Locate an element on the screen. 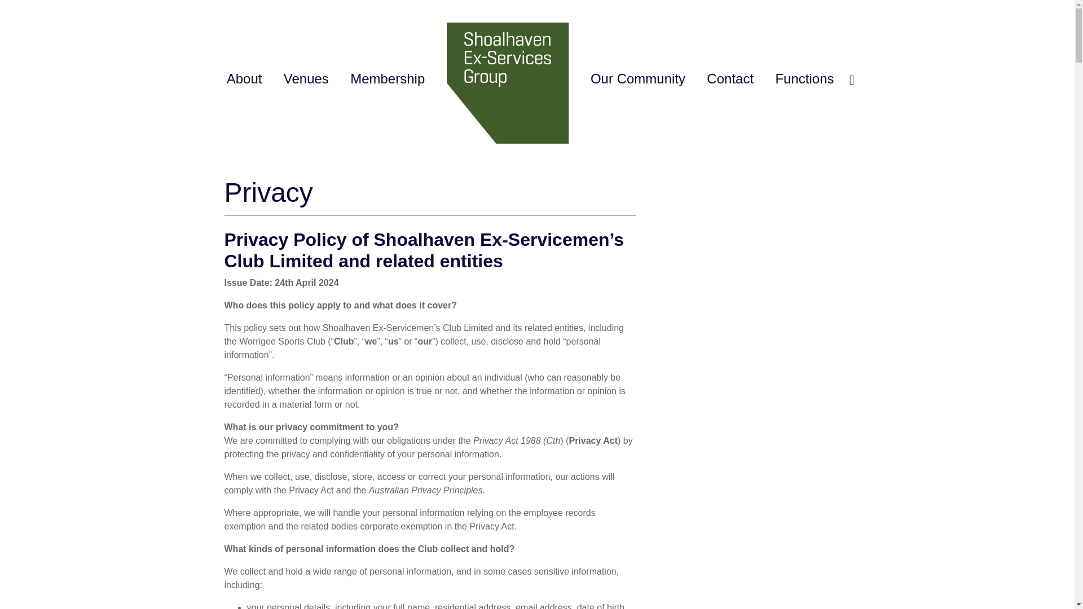 Image resolution: width=1083 pixels, height=609 pixels. About is located at coordinates (244, 79).